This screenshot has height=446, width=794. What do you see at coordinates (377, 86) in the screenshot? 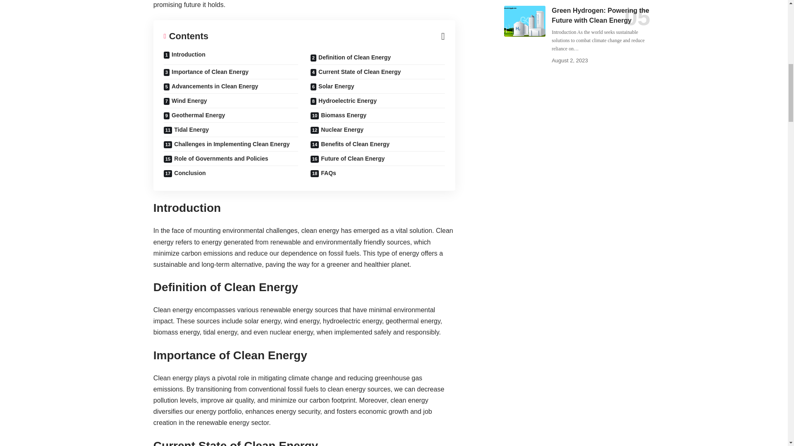
I see `Solar Energy` at bounding box center [377, 86].